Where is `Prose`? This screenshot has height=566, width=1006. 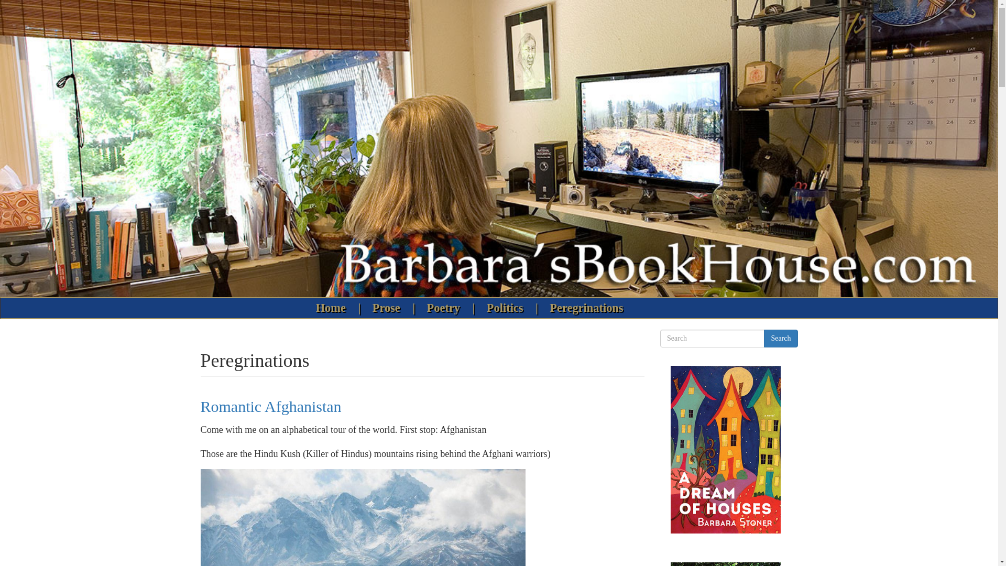
Prose is located at coordinates (389, 308).